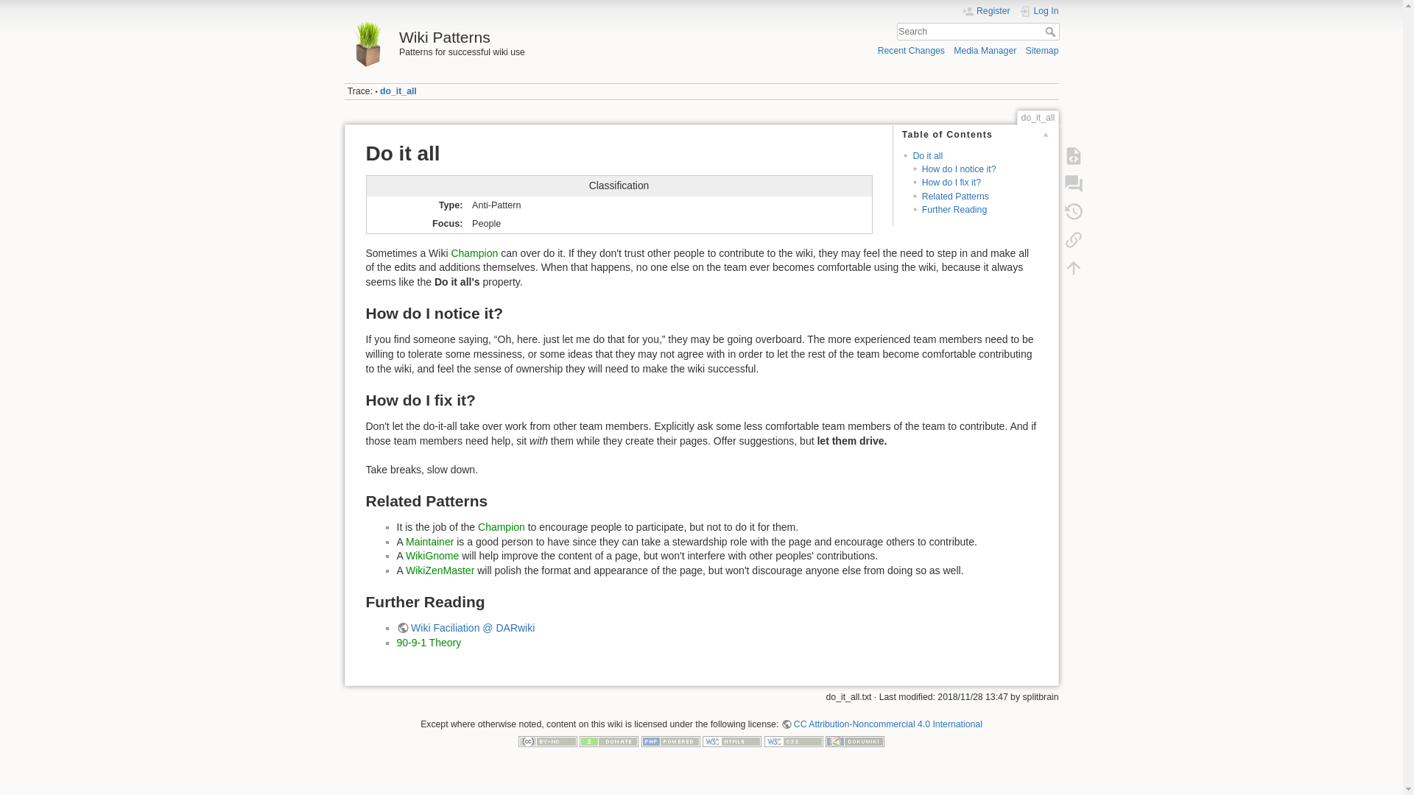 The height and width of the screenshot is (795, 1414). What do you see at coordinates (501, 527) in the screenshot?
I see `champion` at bounding box center [501, 527].